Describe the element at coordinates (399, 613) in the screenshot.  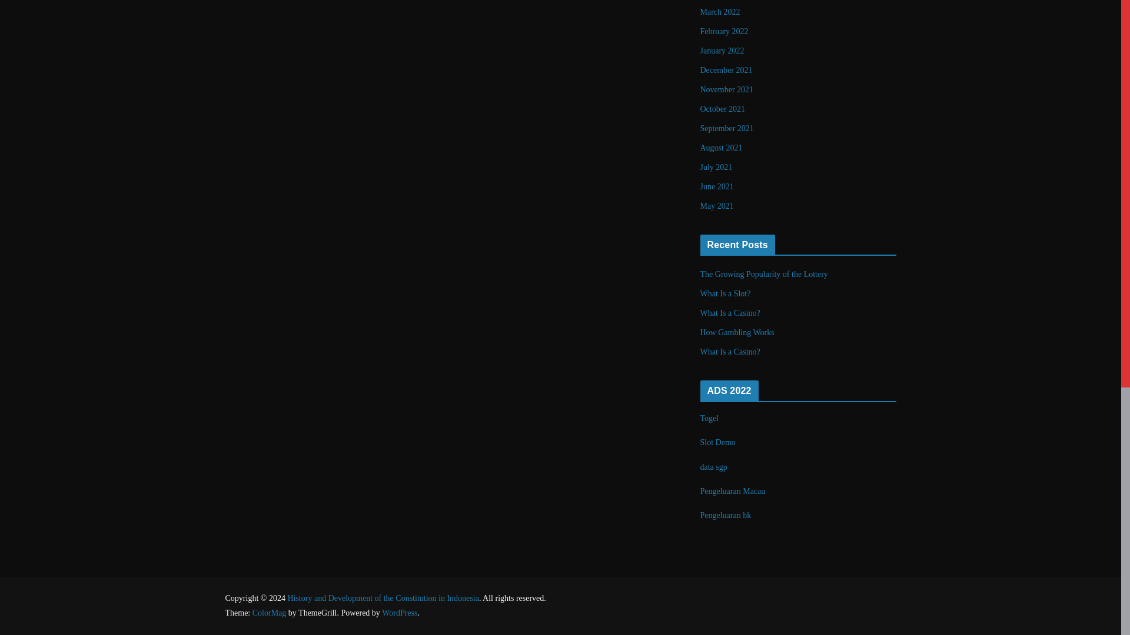
I see `WordPress` at that location.